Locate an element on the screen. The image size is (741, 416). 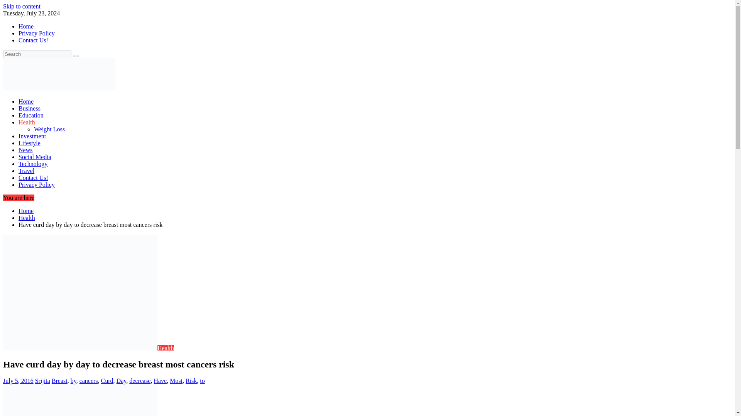
Technology is located at coordinates (33, 164).